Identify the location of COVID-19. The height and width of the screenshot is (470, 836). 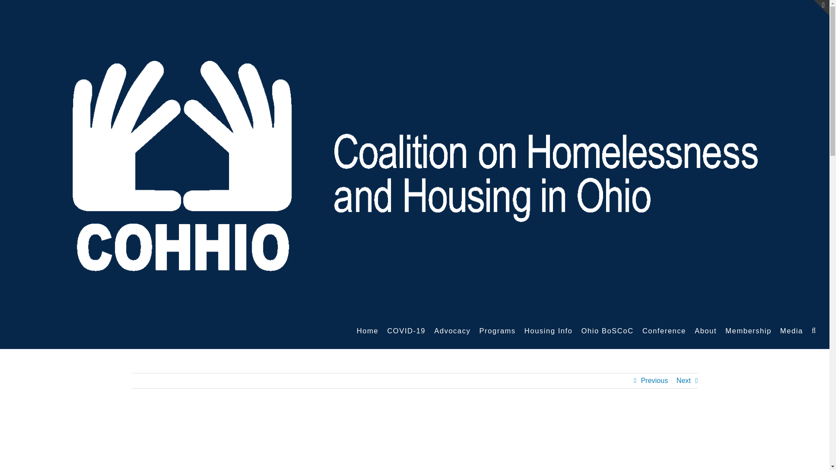
(406, 331).